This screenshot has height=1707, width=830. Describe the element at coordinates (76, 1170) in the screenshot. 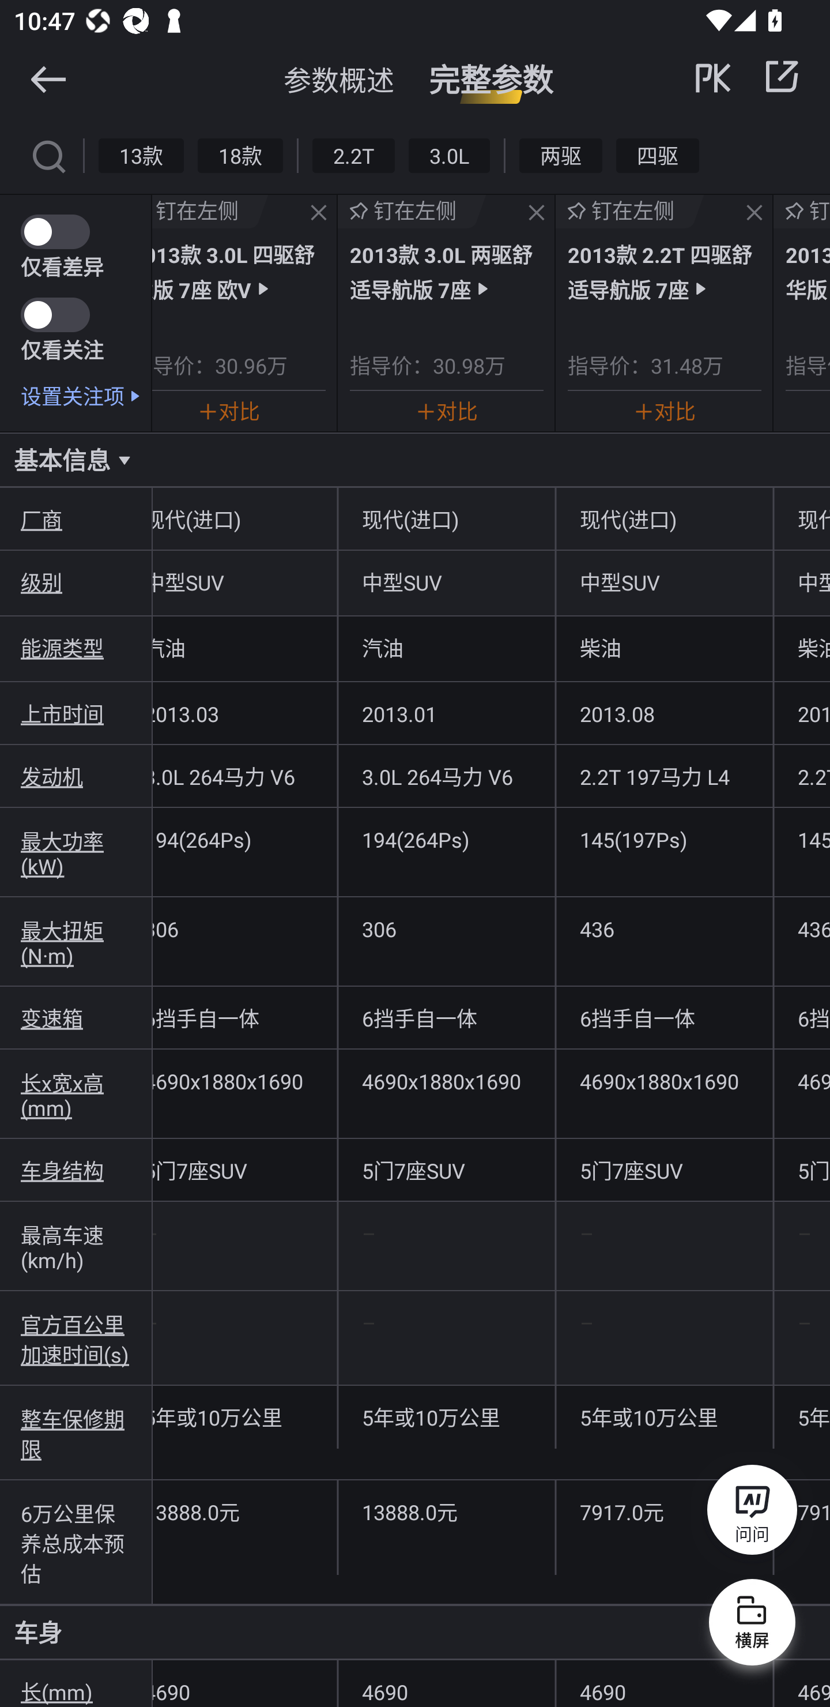

I see `车身结构` at that location.